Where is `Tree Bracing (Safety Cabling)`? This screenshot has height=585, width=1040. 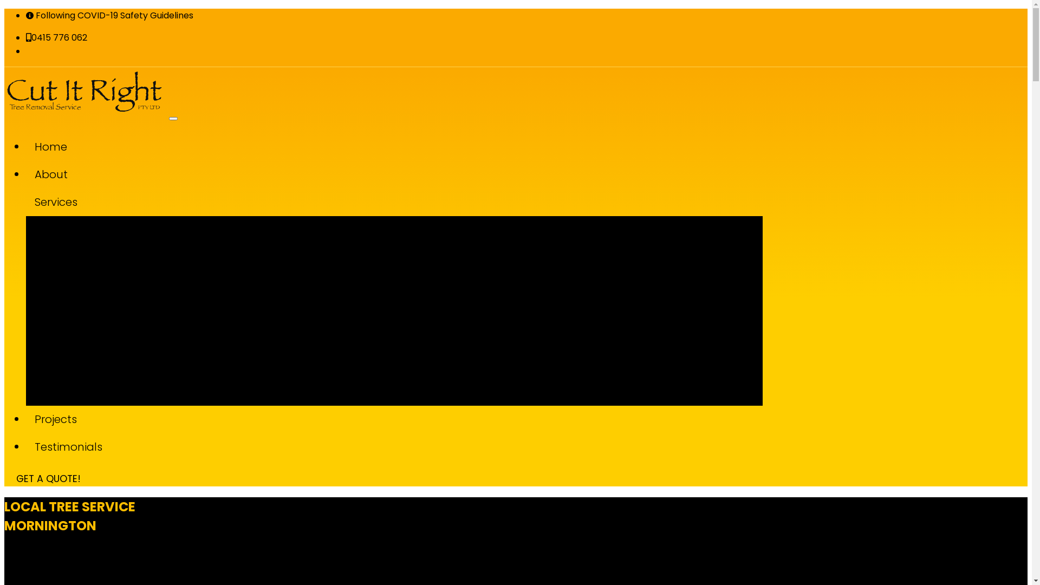 Tree Bracing (Safety Cabling) is located at coordinates (405, 396).